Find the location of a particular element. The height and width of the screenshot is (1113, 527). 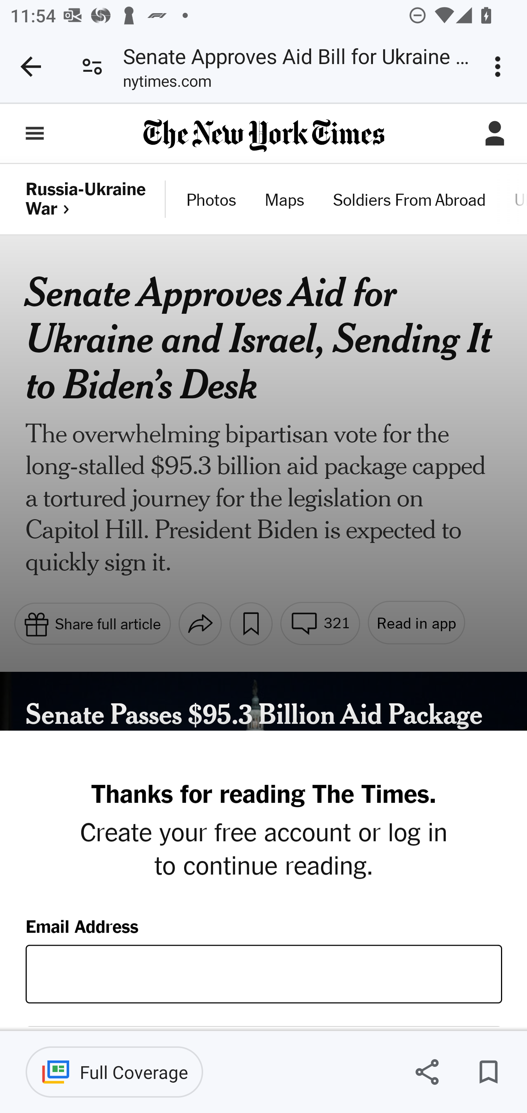

Save for later is located at coordinates (488, 1072).